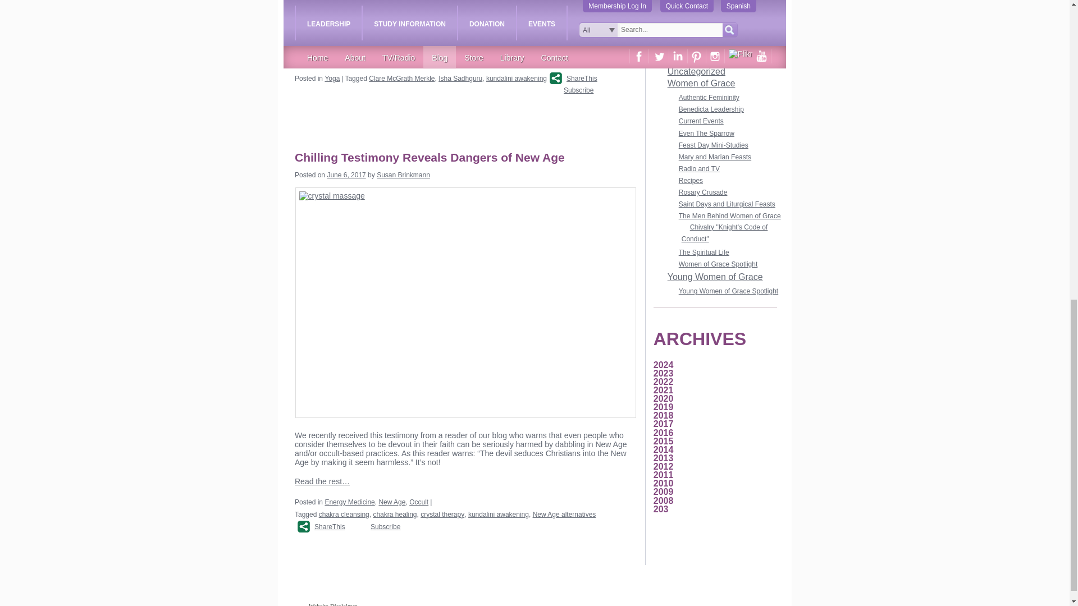 Image resolution: width=1078 pixels, height=606 pixels. Describe the element at coordinates (460, 78) in the screenshot. I see `Isha Sadhguru` at that location.